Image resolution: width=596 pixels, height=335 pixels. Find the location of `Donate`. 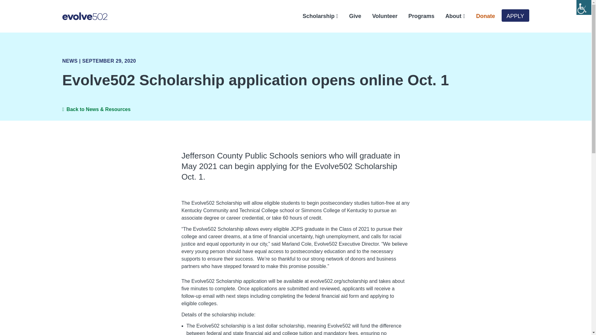

Donate is located at coordinates (481, 16).